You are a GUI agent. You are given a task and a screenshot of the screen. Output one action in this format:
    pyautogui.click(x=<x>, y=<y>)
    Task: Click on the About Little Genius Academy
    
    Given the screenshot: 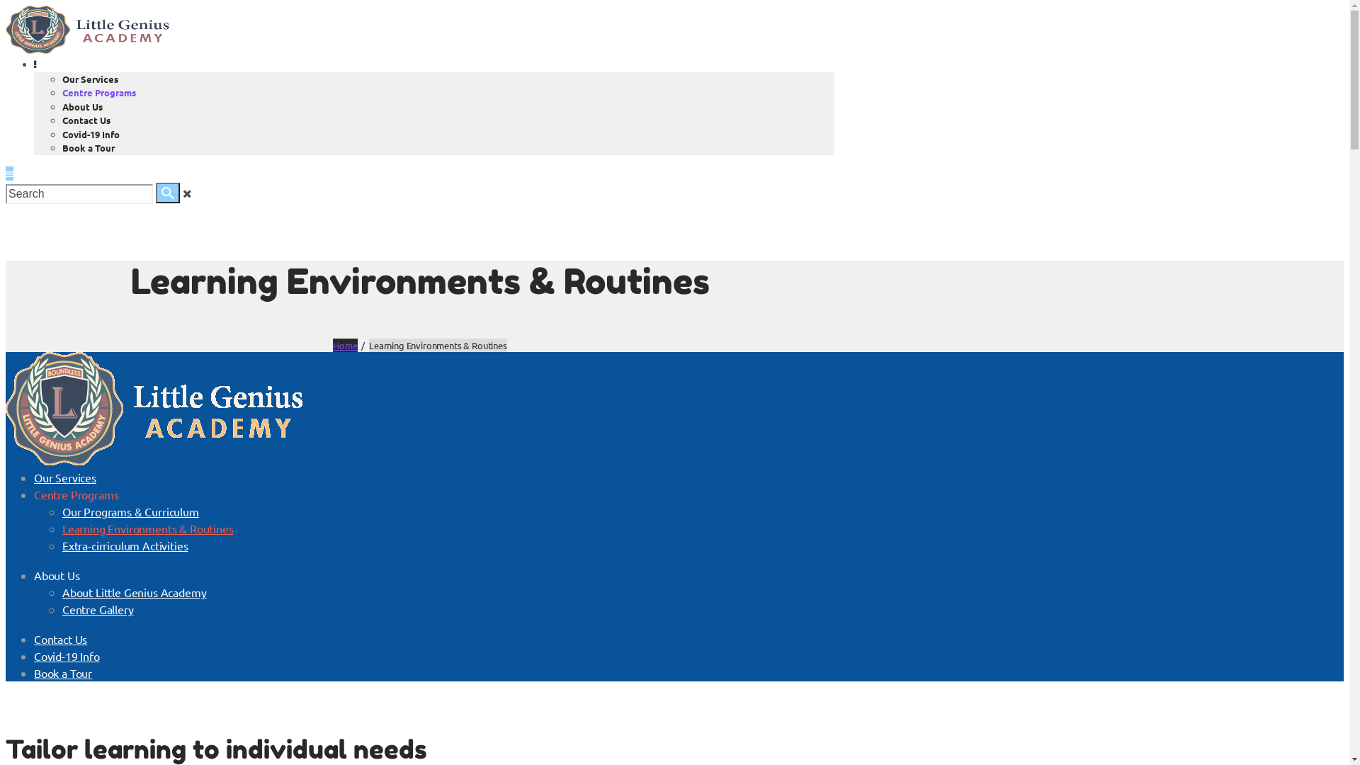 What is the action you would take?
    pyautogui.click(x=135, y=592)
    